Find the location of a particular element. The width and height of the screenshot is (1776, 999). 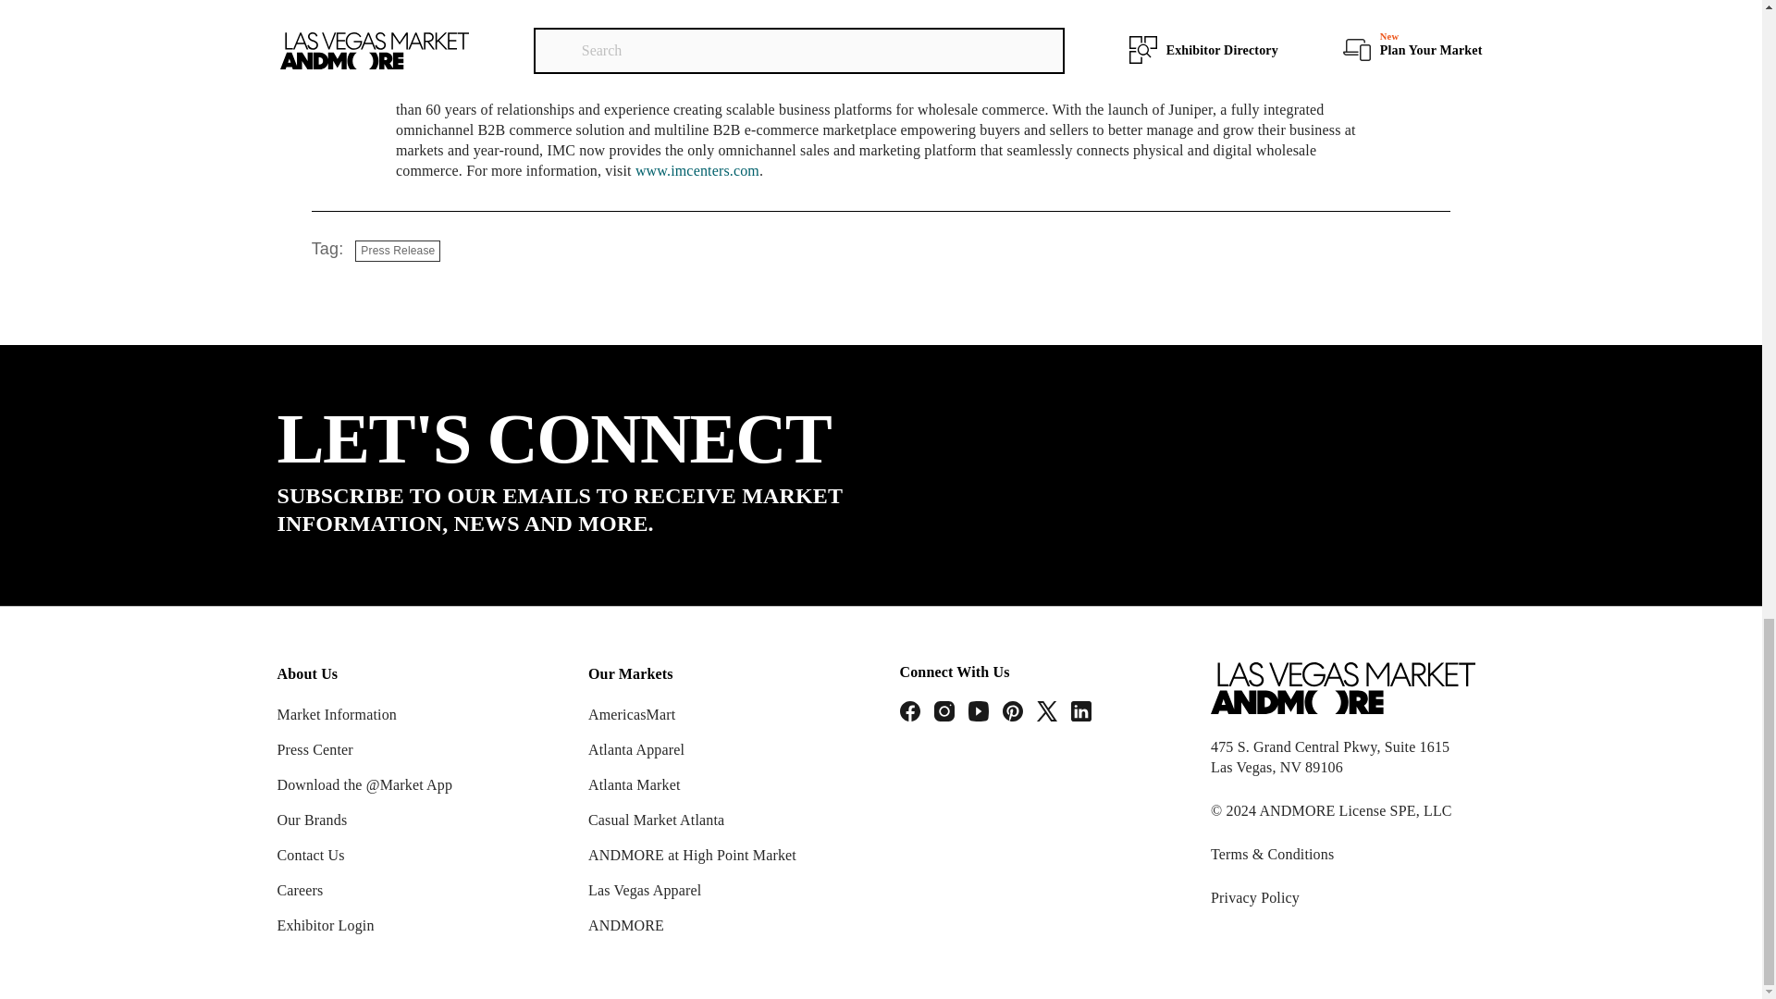

www.imcenters.com is located at coordinates (697, 170).